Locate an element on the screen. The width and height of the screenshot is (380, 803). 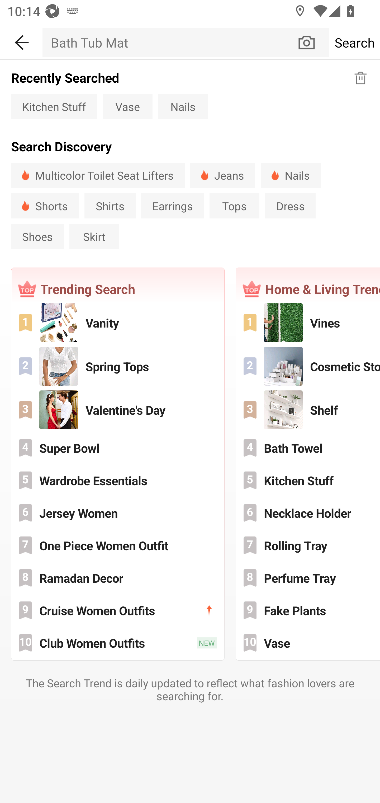
Tops is located at coordinates (234, 206).